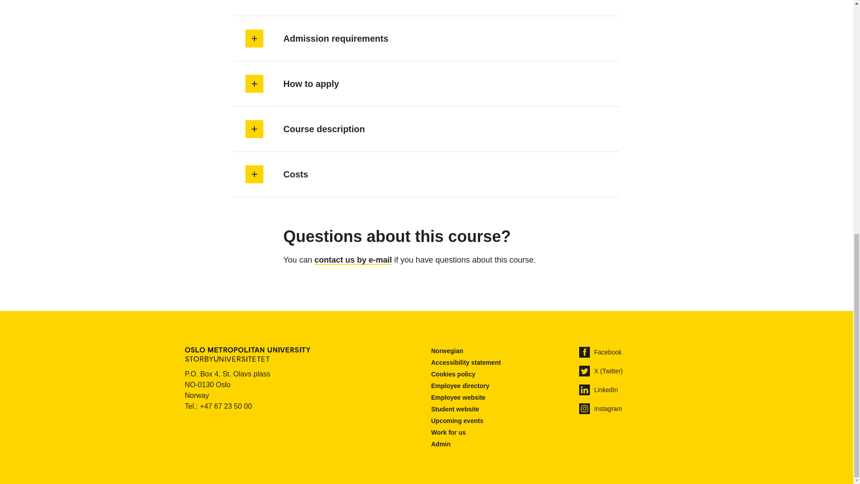  What do you see at coordinates (457, 421) in the screenshot?
I see `Upcoming events` at bounding box center [457, 421].